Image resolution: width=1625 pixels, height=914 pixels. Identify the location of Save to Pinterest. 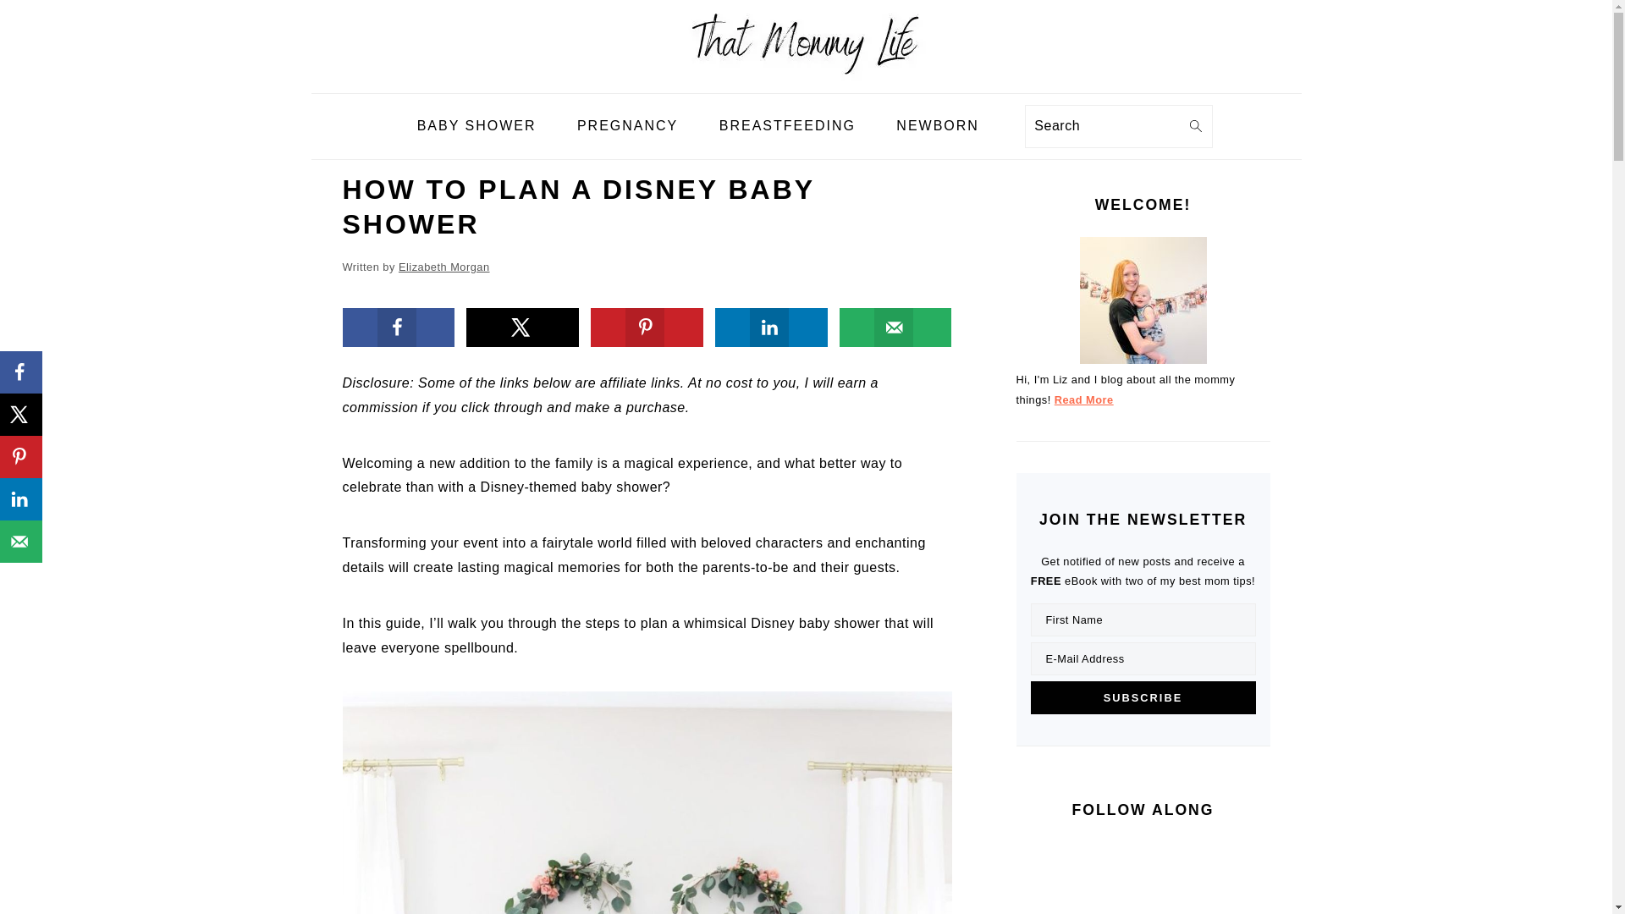
(20, 457).